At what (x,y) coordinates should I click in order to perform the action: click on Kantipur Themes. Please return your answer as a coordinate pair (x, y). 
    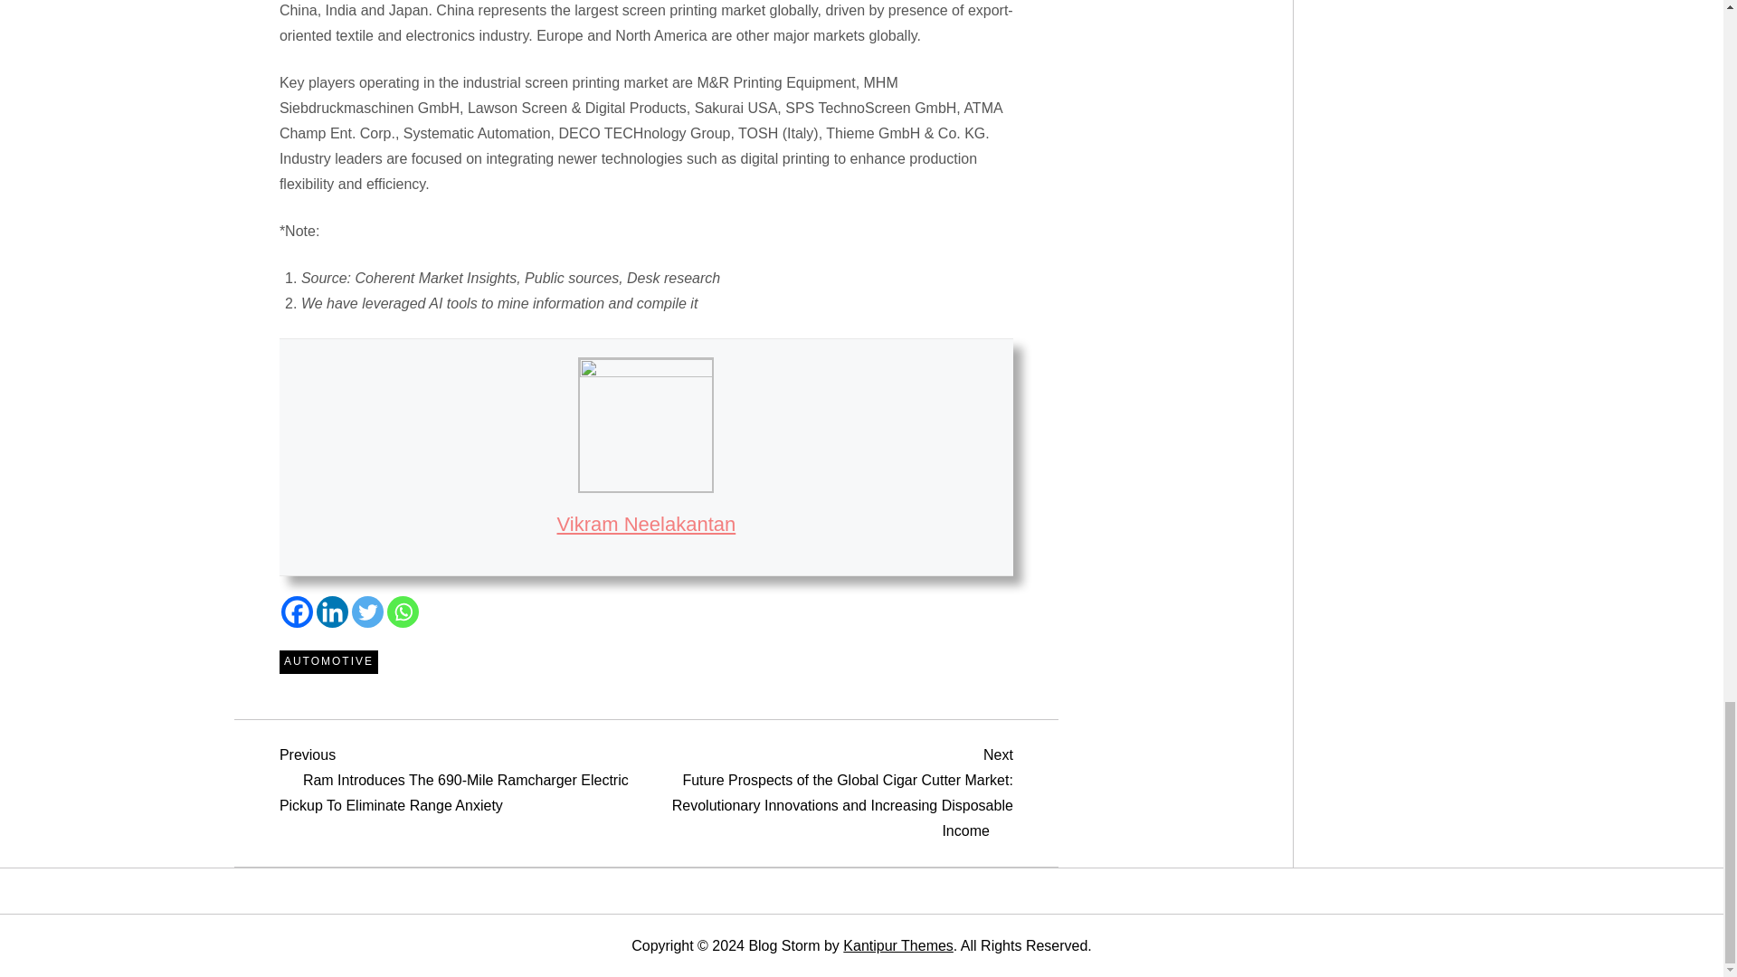
    Looking at the image, I should click on (897, 945).